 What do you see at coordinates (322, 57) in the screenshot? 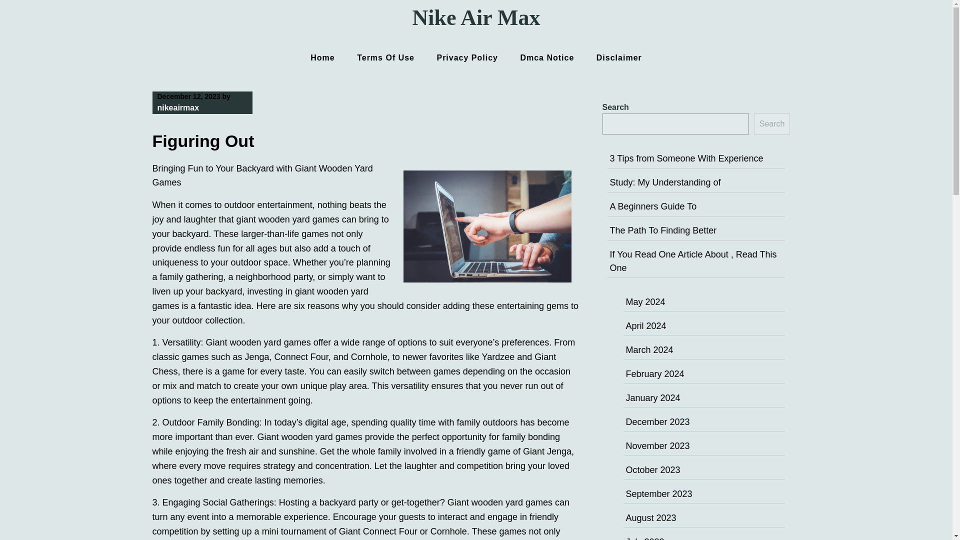
I see `Home` at bounding box center [322, 57].